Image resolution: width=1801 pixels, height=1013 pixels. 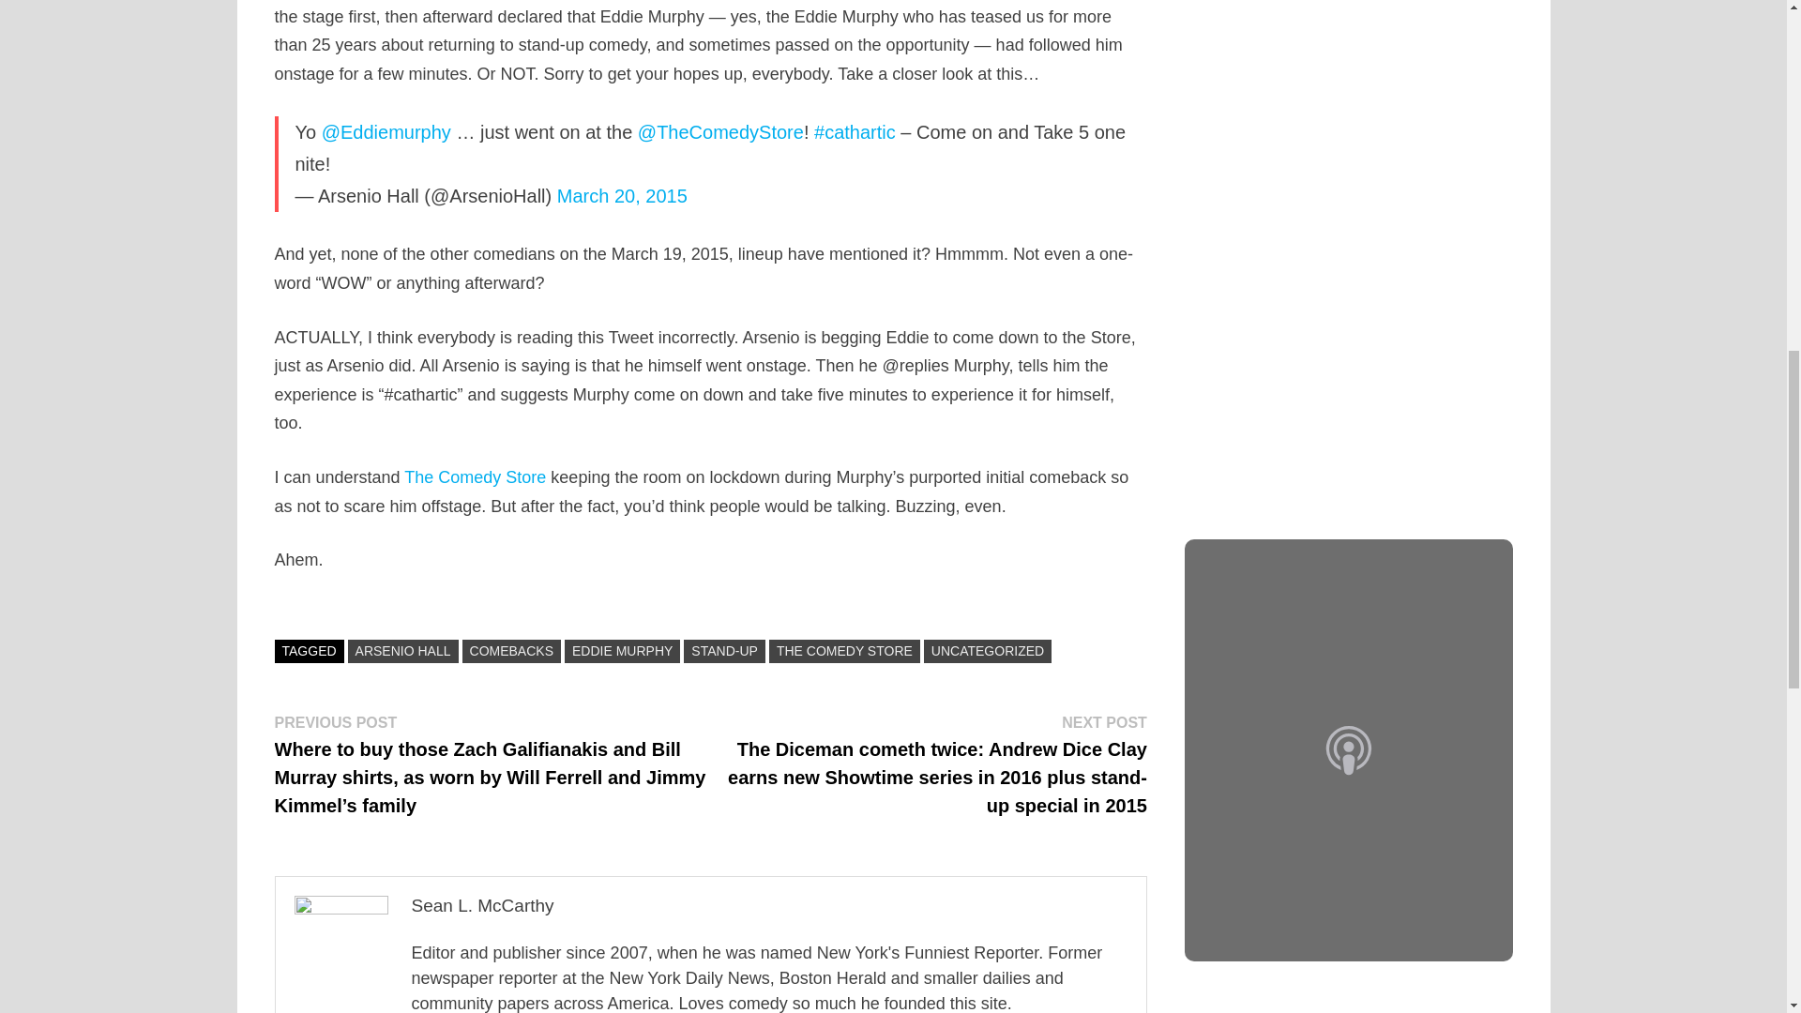 I want to click on THE COMEDY STORE, so click(x=844, y=651).